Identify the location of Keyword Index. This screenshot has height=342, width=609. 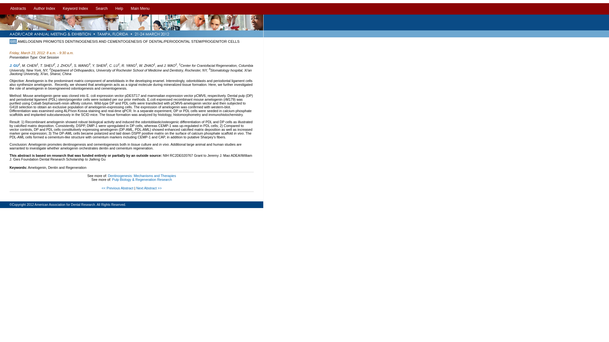
(75, 9).